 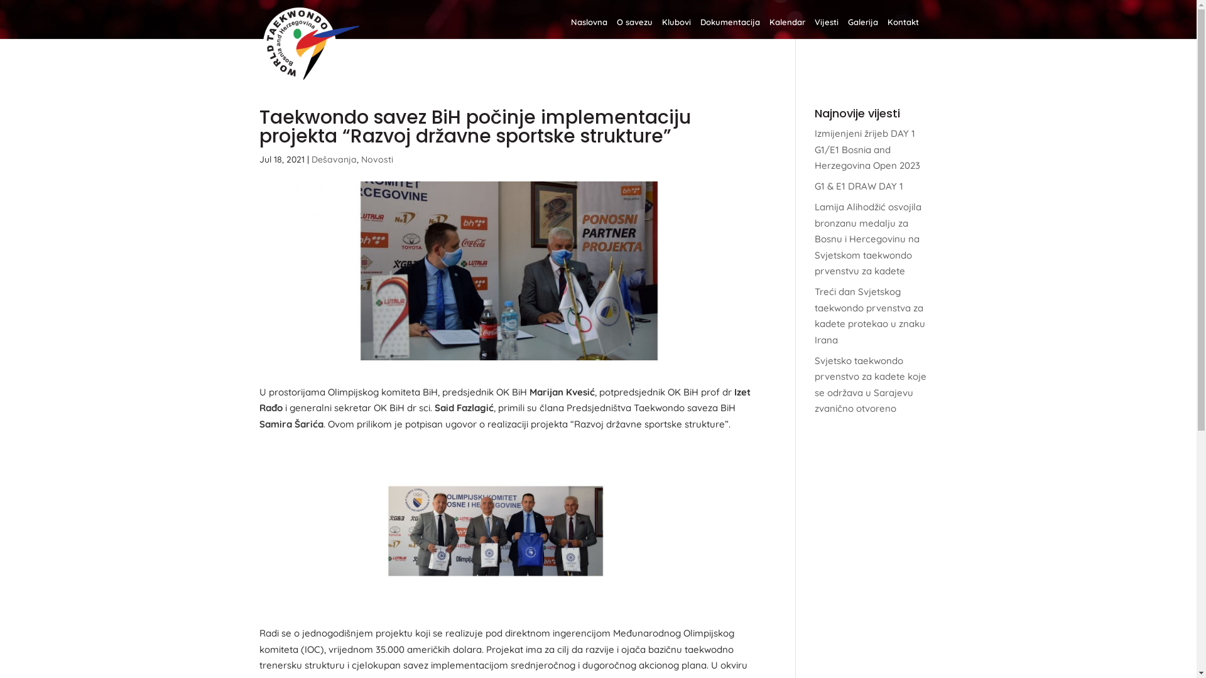 What do you see at coordinates (863, 28) in the screenshot?
I see `Galerija` at bounding box center [863, 28].